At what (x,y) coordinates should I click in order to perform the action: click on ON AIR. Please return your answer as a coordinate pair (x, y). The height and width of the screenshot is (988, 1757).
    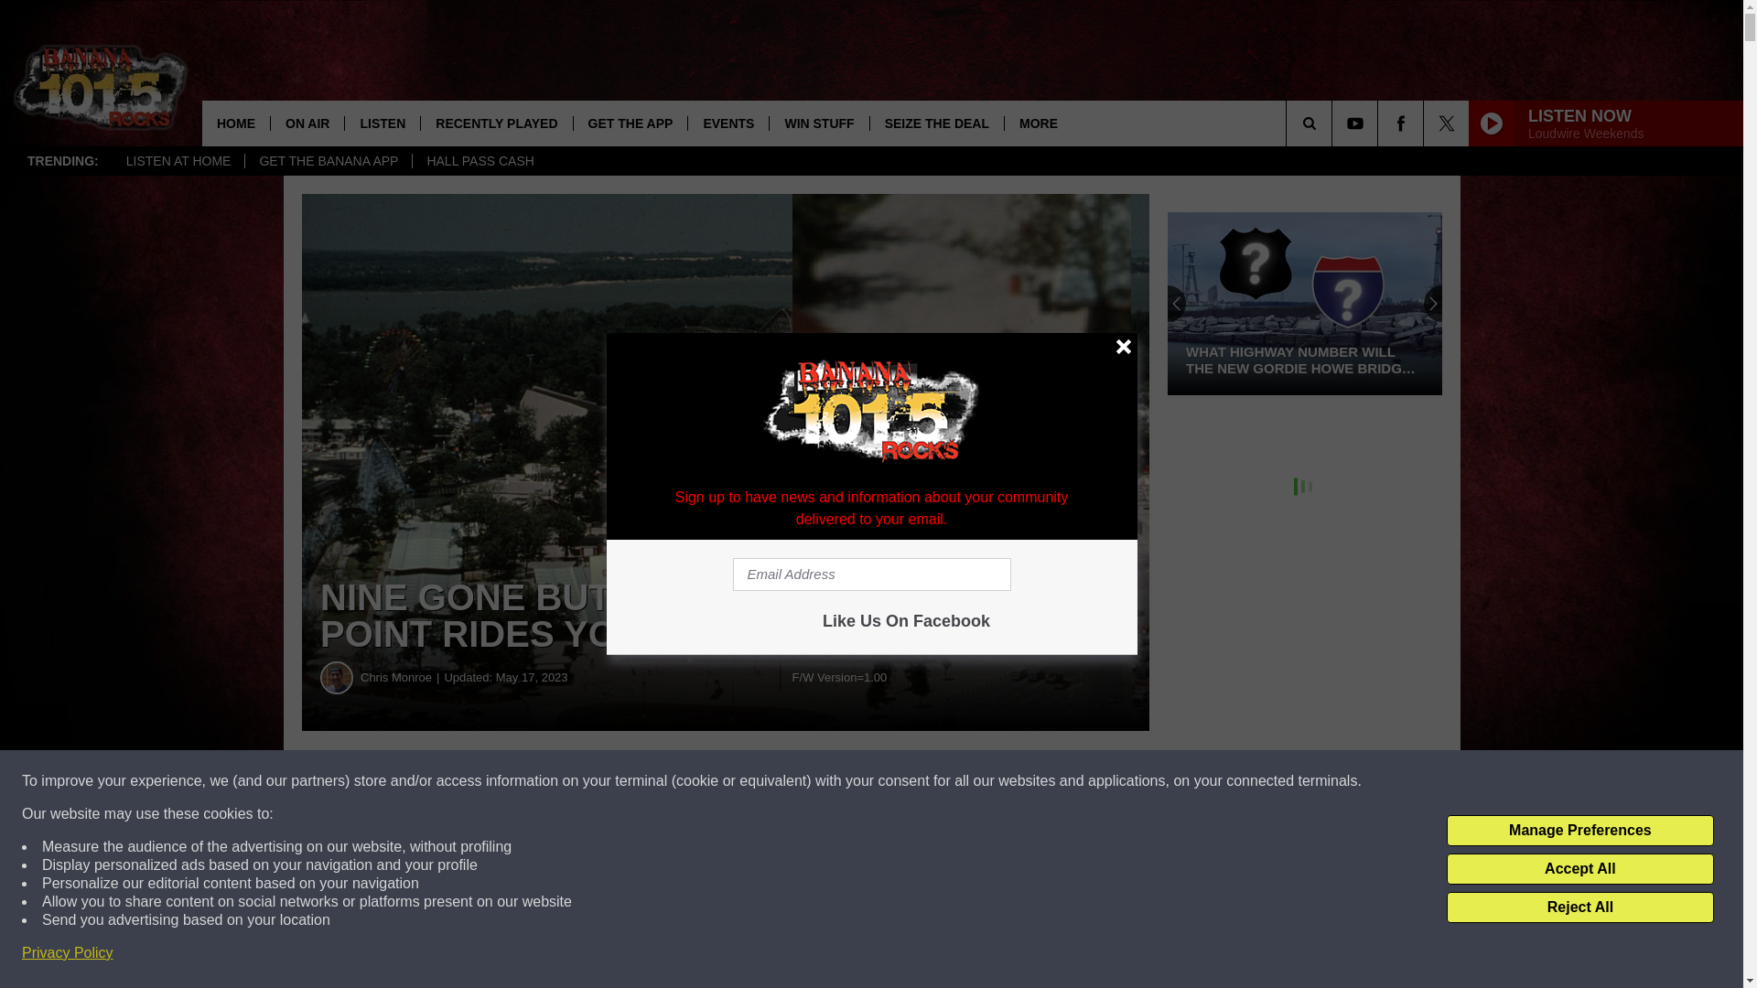
    Looking at the image, I should click on (307, 123).